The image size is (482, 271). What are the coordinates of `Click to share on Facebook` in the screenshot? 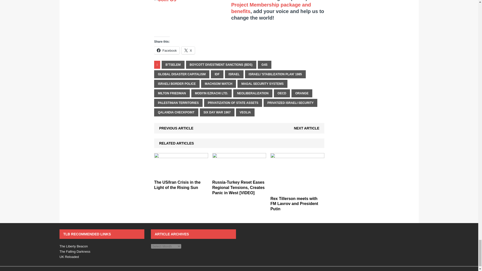 It's located at (167, 50).